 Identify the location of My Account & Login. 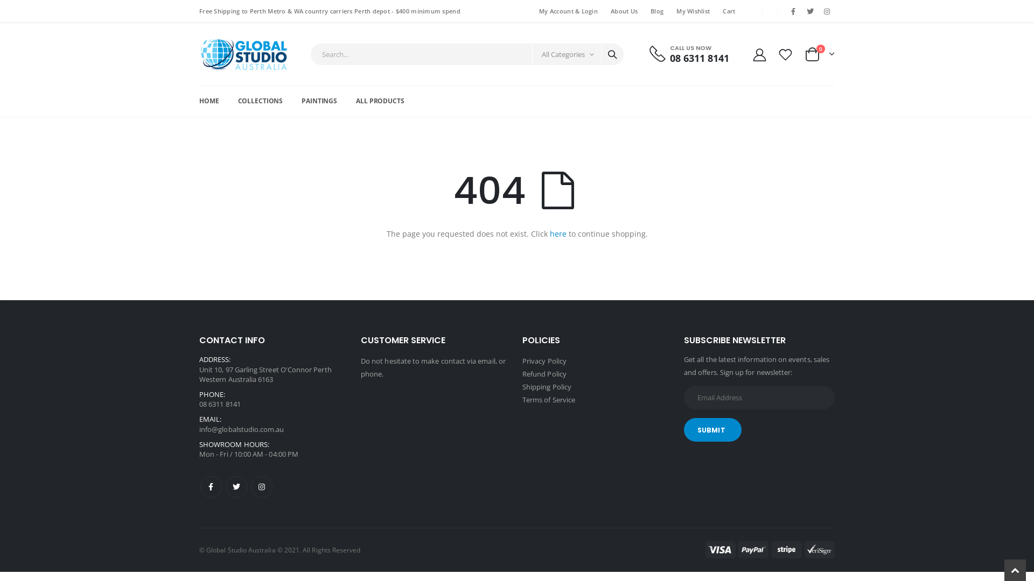
(569, 11).